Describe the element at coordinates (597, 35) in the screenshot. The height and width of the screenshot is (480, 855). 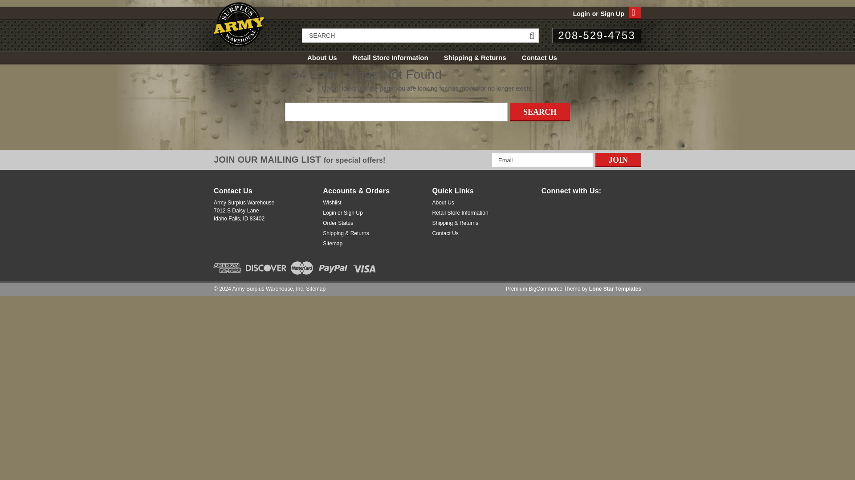
I see `208-529-4753` at that location.